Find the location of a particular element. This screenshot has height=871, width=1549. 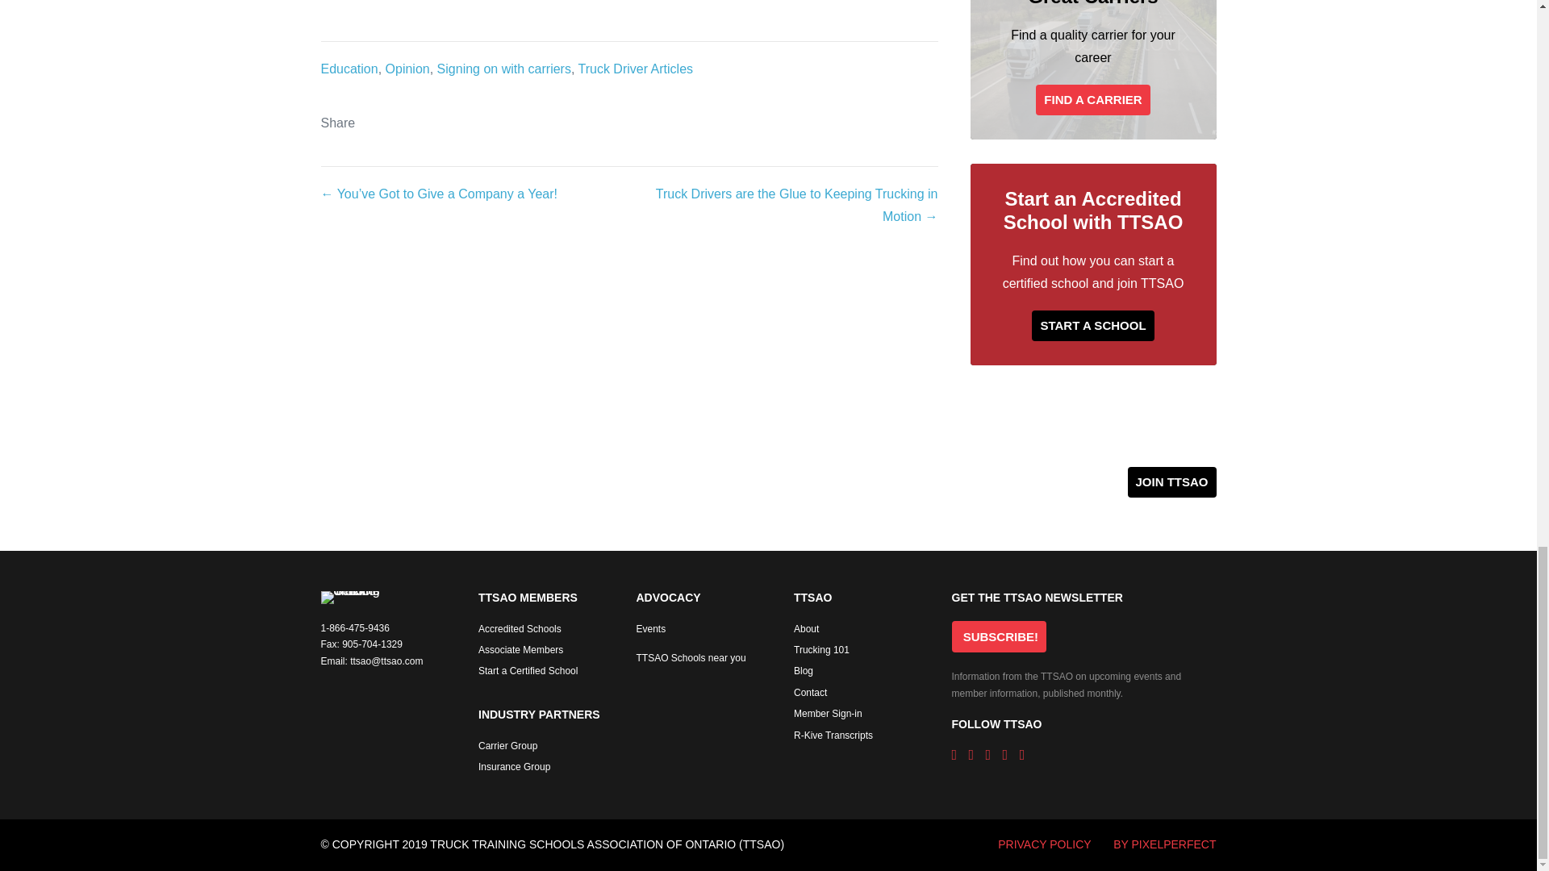

Education is located at coordinates (349, 68).